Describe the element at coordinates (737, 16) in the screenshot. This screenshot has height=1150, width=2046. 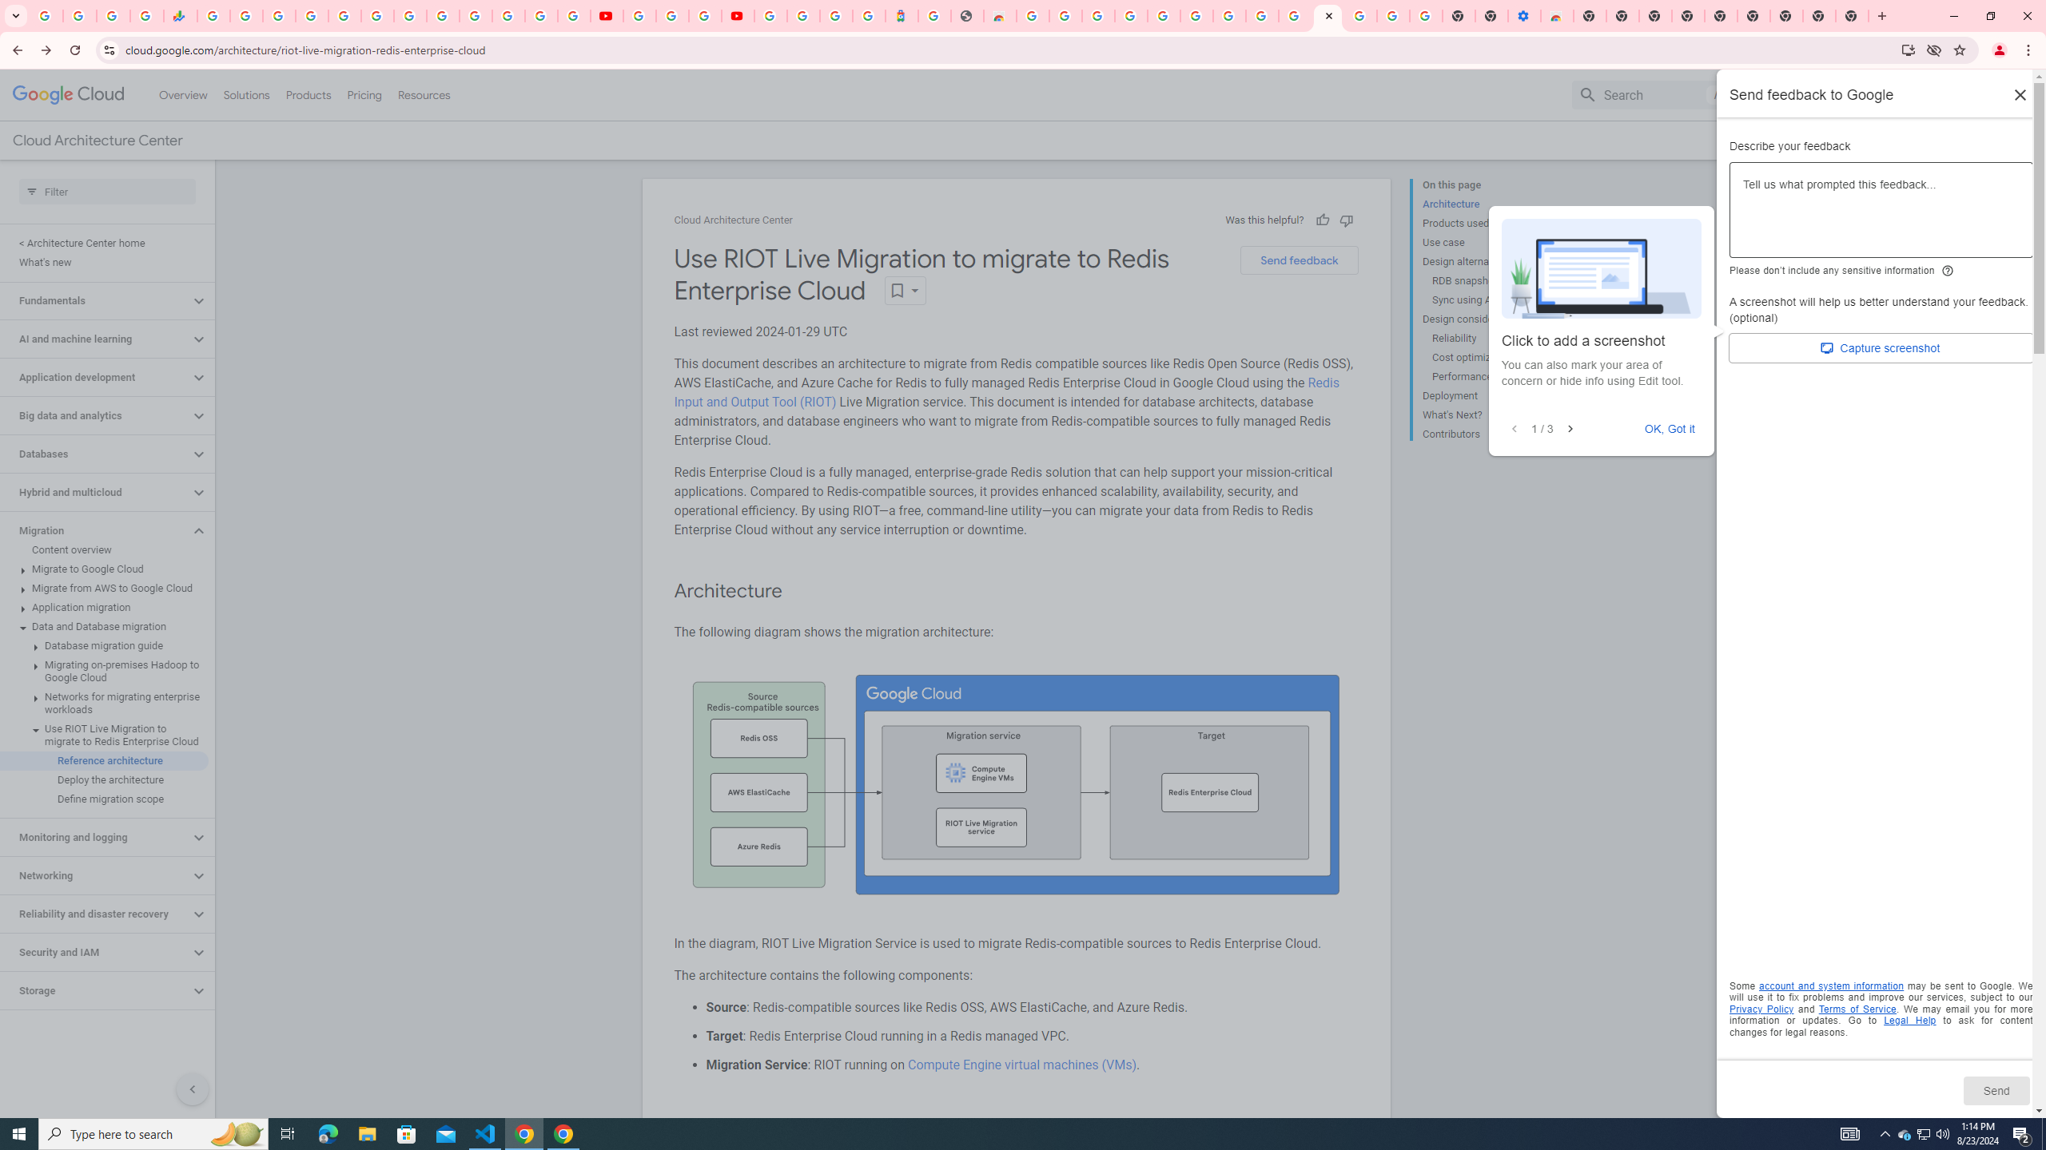
I see `Content Creator Programs & Opportunities - YouTube Creators` at that location.